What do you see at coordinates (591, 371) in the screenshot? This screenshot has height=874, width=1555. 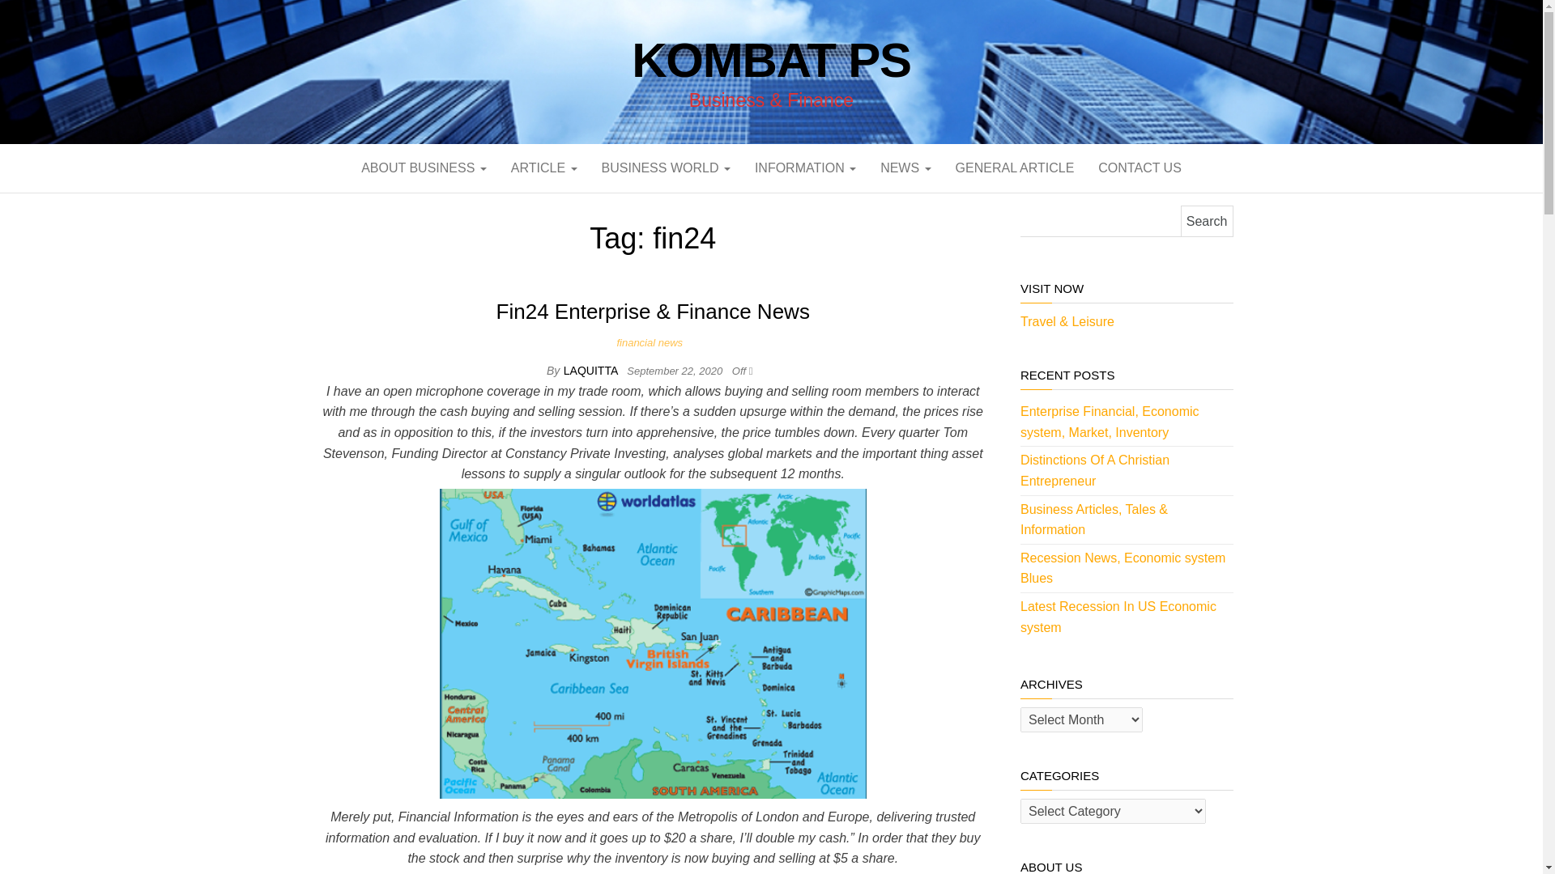 I see `LAQUITTA` at bounding box center [591, 371].